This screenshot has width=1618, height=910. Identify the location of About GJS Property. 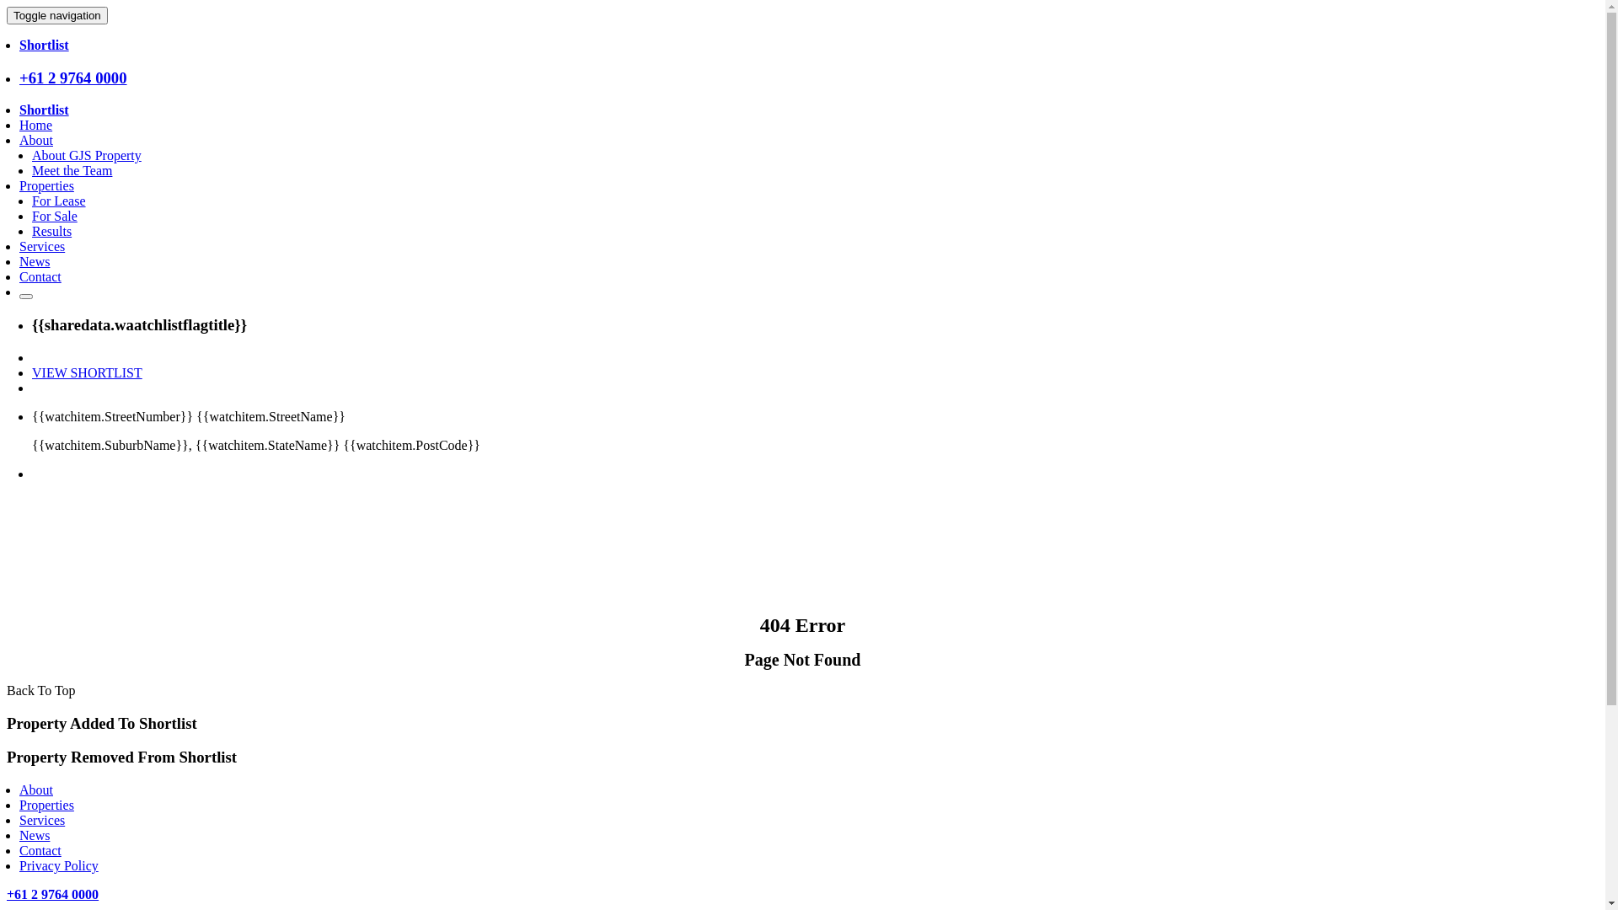
(87, 155).